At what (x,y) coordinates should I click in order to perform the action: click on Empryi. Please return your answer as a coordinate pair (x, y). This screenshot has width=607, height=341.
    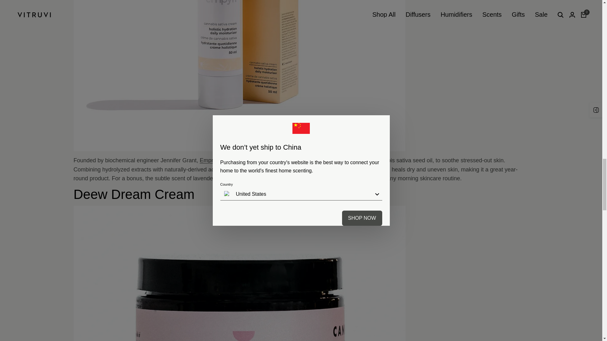
    Looking at the image, I should click on (208, 160).